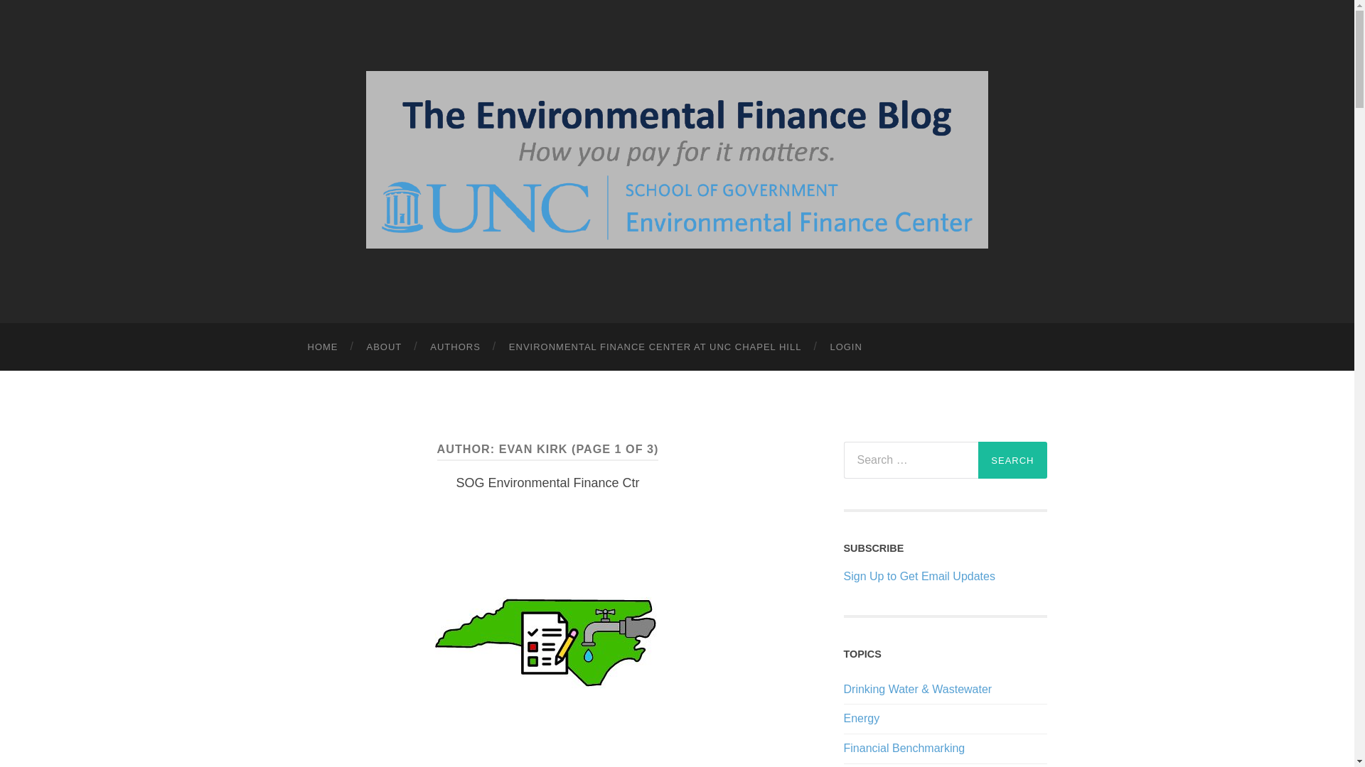 This screenshot has width=1365, height=767. Describe the element at coordinates (323, 347) in the screenshot. I see `HOME` at that location.